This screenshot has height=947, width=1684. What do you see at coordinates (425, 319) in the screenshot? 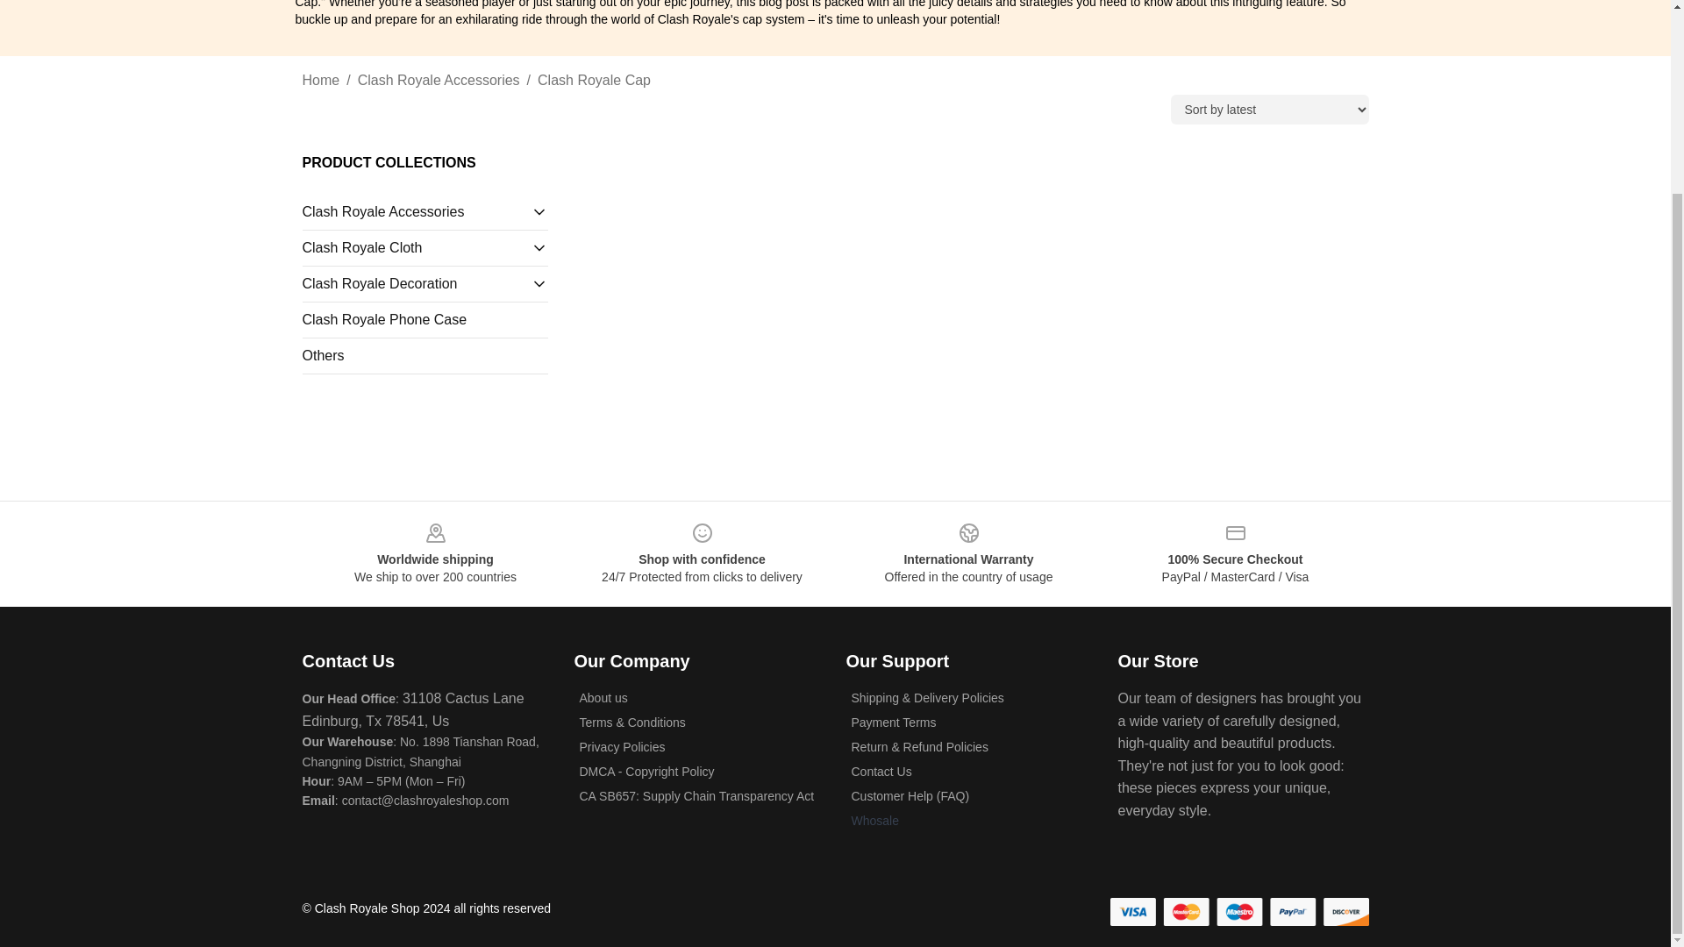
I see `Clash Royale Phone Case` at bounding box center [425, 319].